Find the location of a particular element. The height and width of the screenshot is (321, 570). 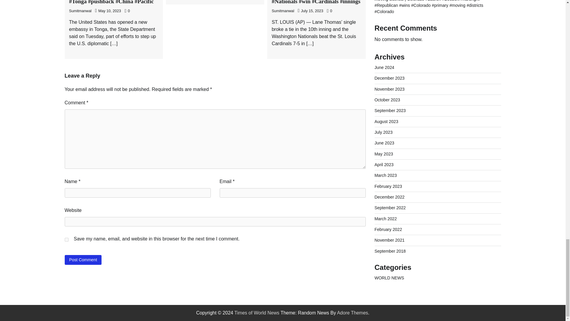

Post Comment is located at coordinates (83, 260).